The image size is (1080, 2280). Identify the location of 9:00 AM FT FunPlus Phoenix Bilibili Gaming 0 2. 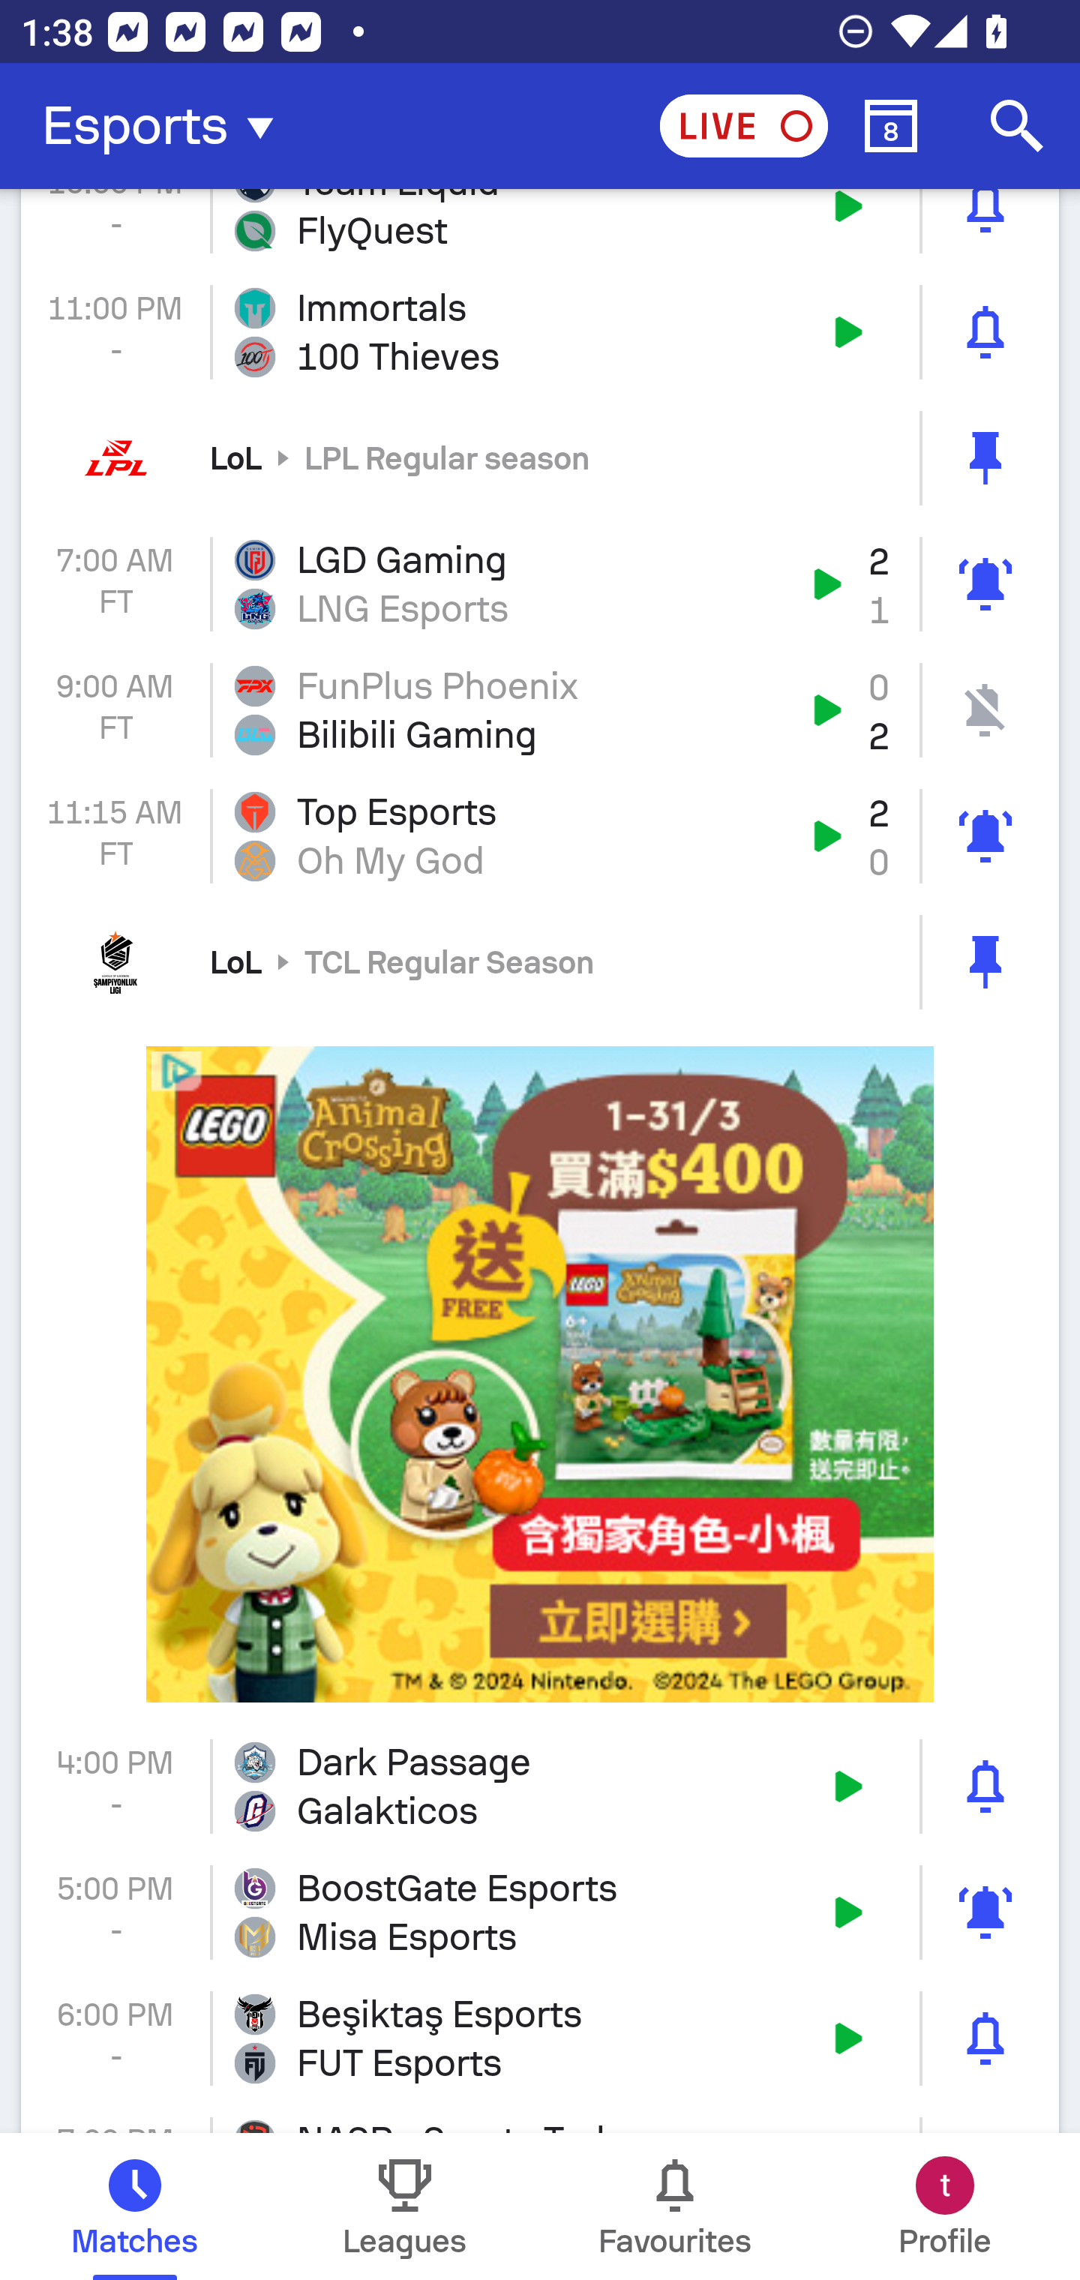
(540, 709).